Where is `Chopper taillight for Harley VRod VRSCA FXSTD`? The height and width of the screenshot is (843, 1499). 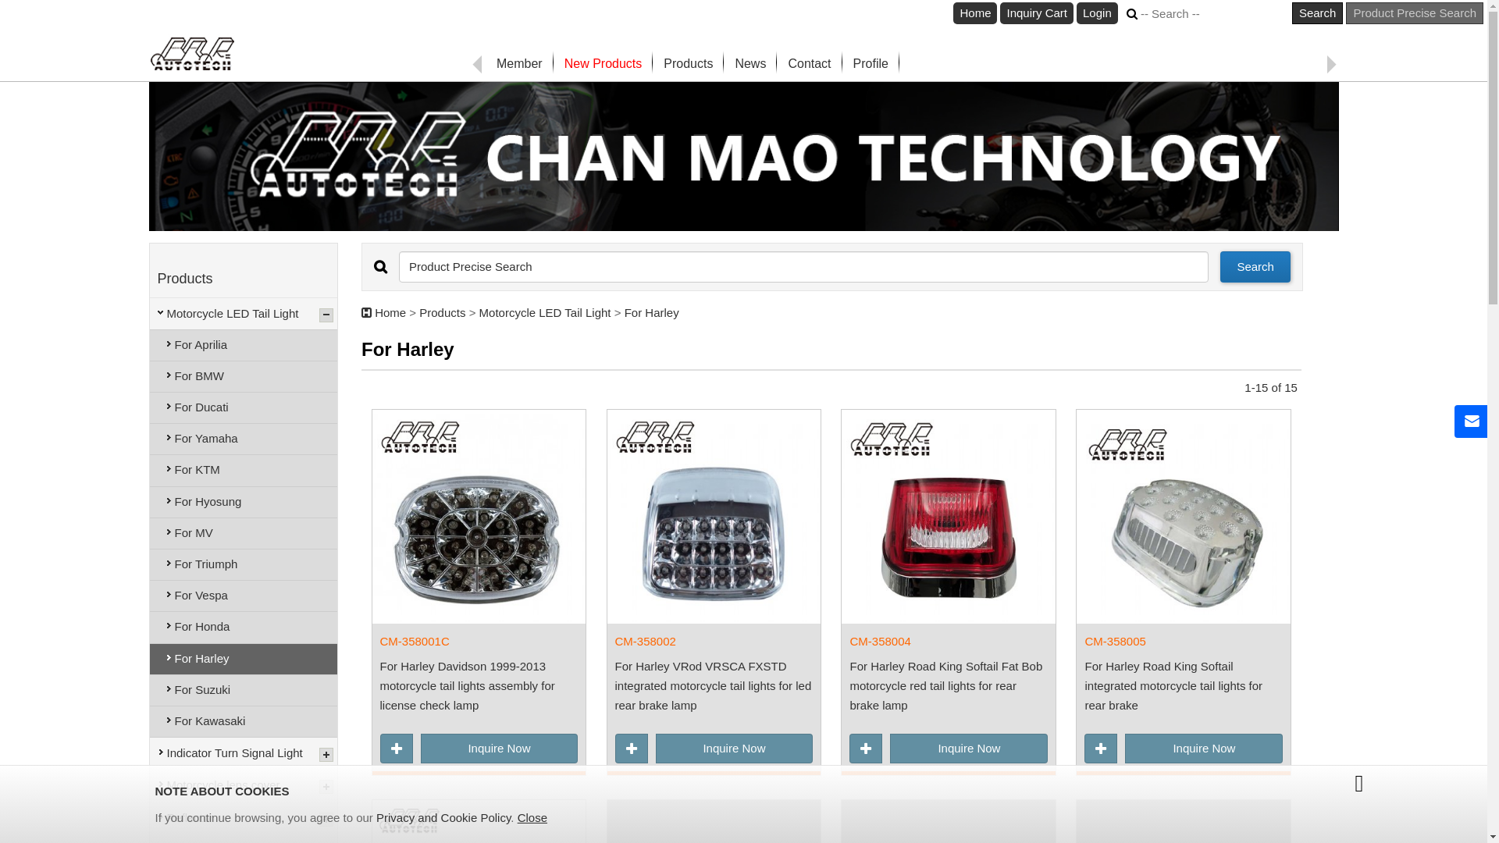 Chopper taillight for Harley VRod VRSCA FXSTD is located at coordinates (714, 517).